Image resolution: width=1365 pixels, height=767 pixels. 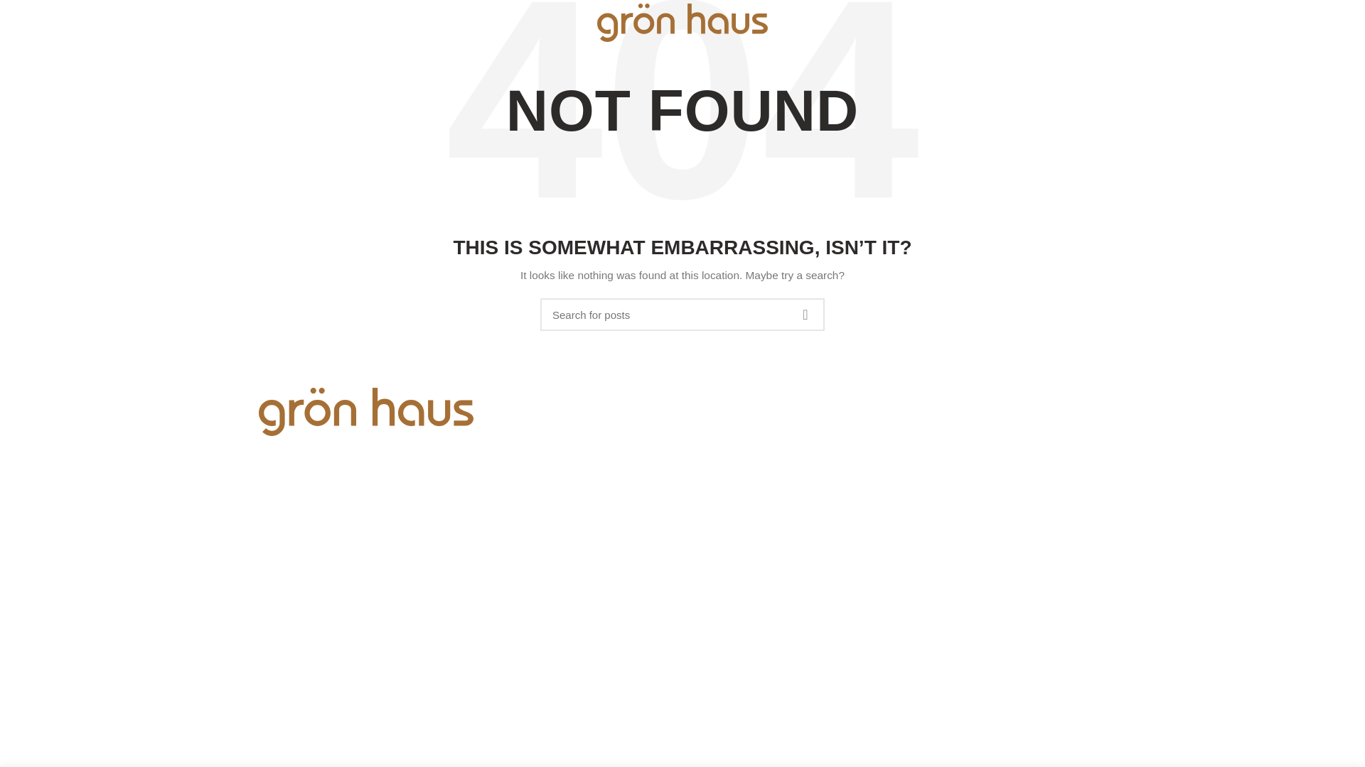 What do you see at coordinates (574, 445) in the screenshot?
I see `Community` at bounding box center [574, 445].